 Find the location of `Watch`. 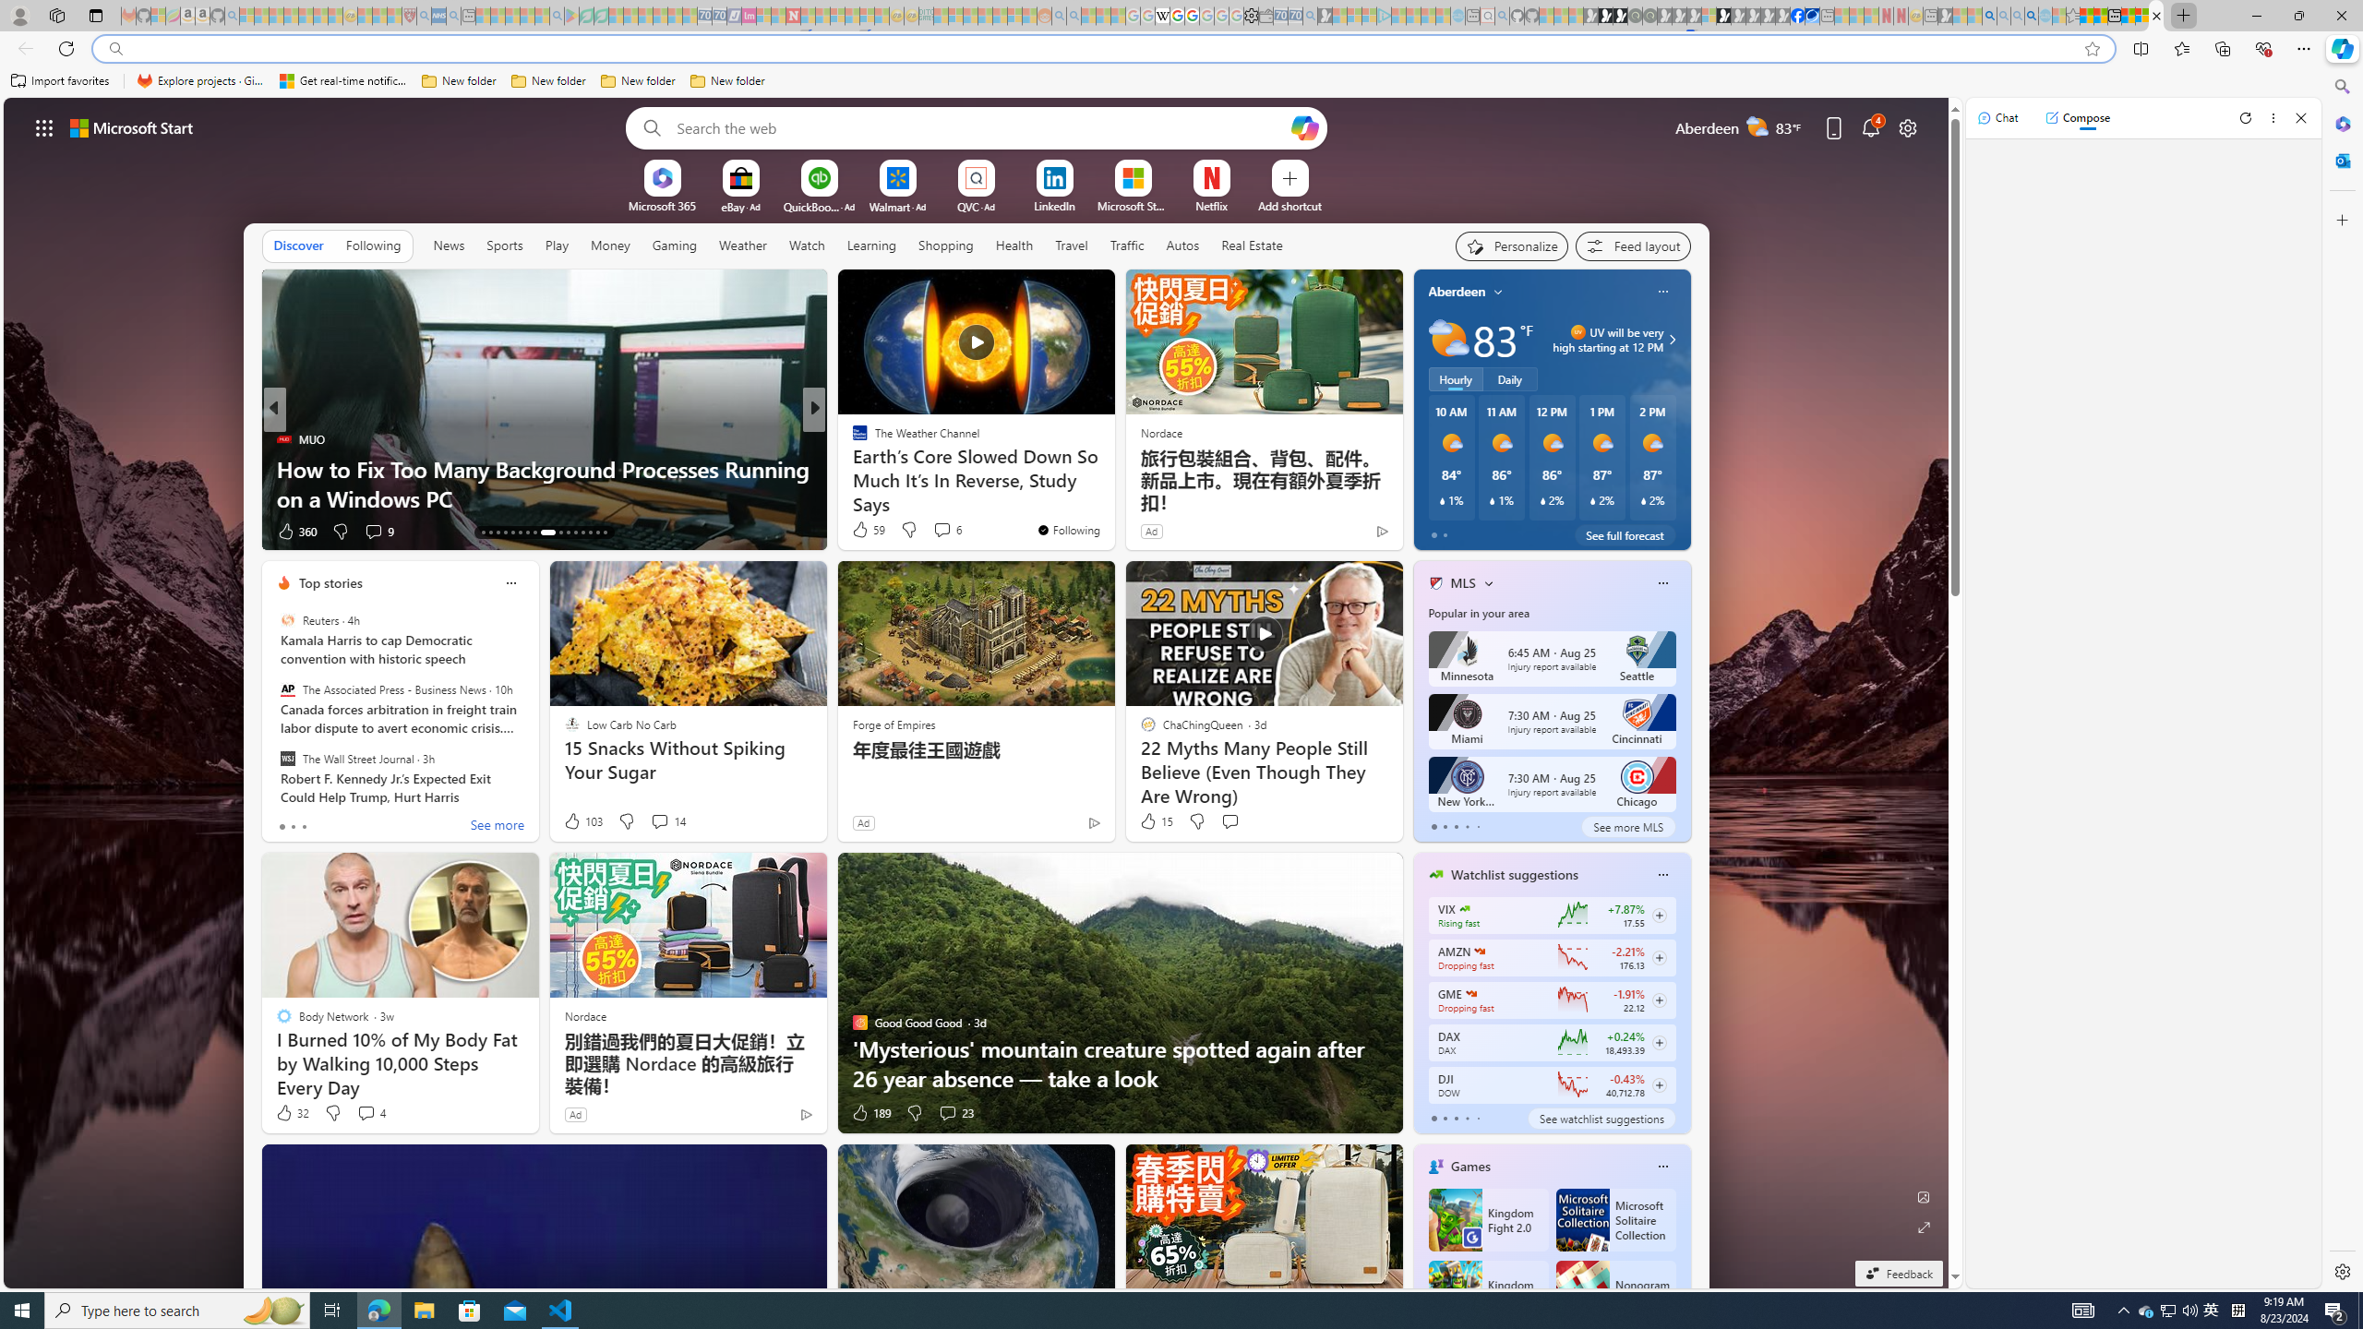

Watch is located at coordinates (807, 245).